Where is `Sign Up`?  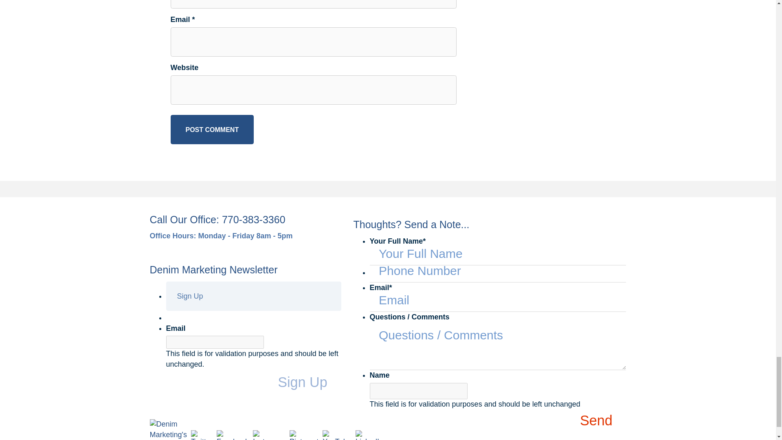 Sign Up is located at coordinates (309, 382).